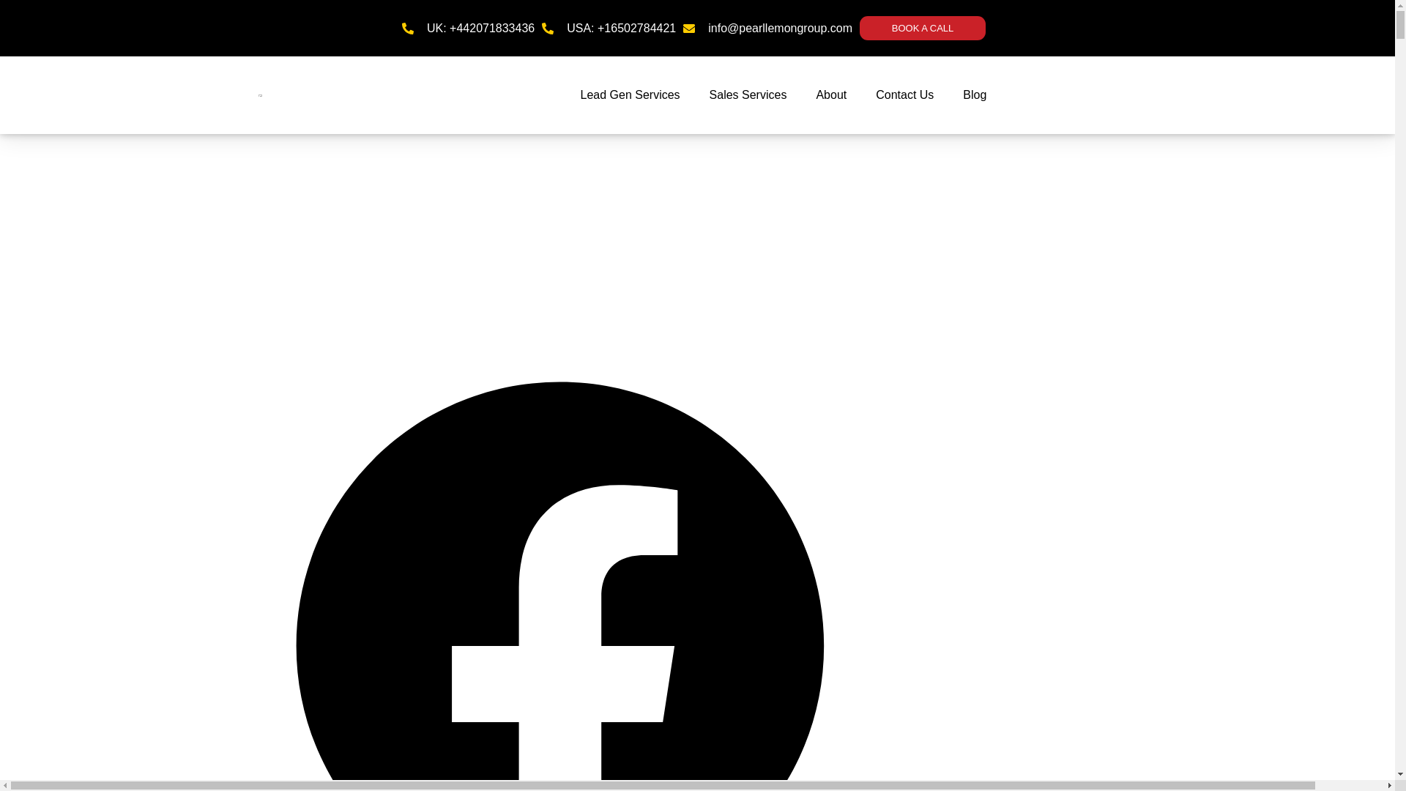  Describe the element at coordinates (922, 28) in the screenshot. I see `BOOK A CALL` at that location.